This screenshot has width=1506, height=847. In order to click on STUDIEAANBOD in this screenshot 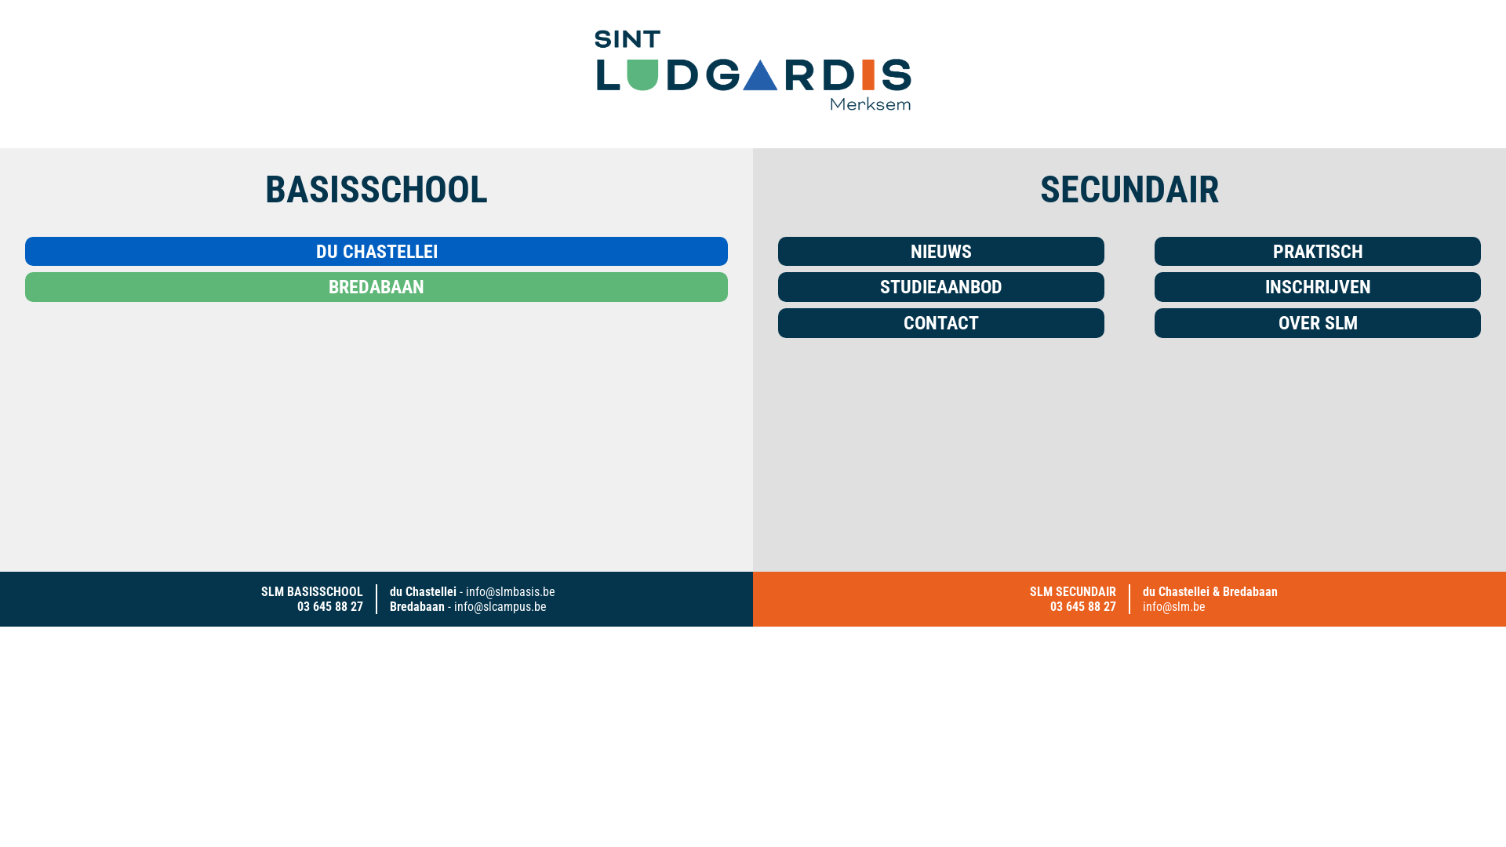, I will do `click(941, 287)`.